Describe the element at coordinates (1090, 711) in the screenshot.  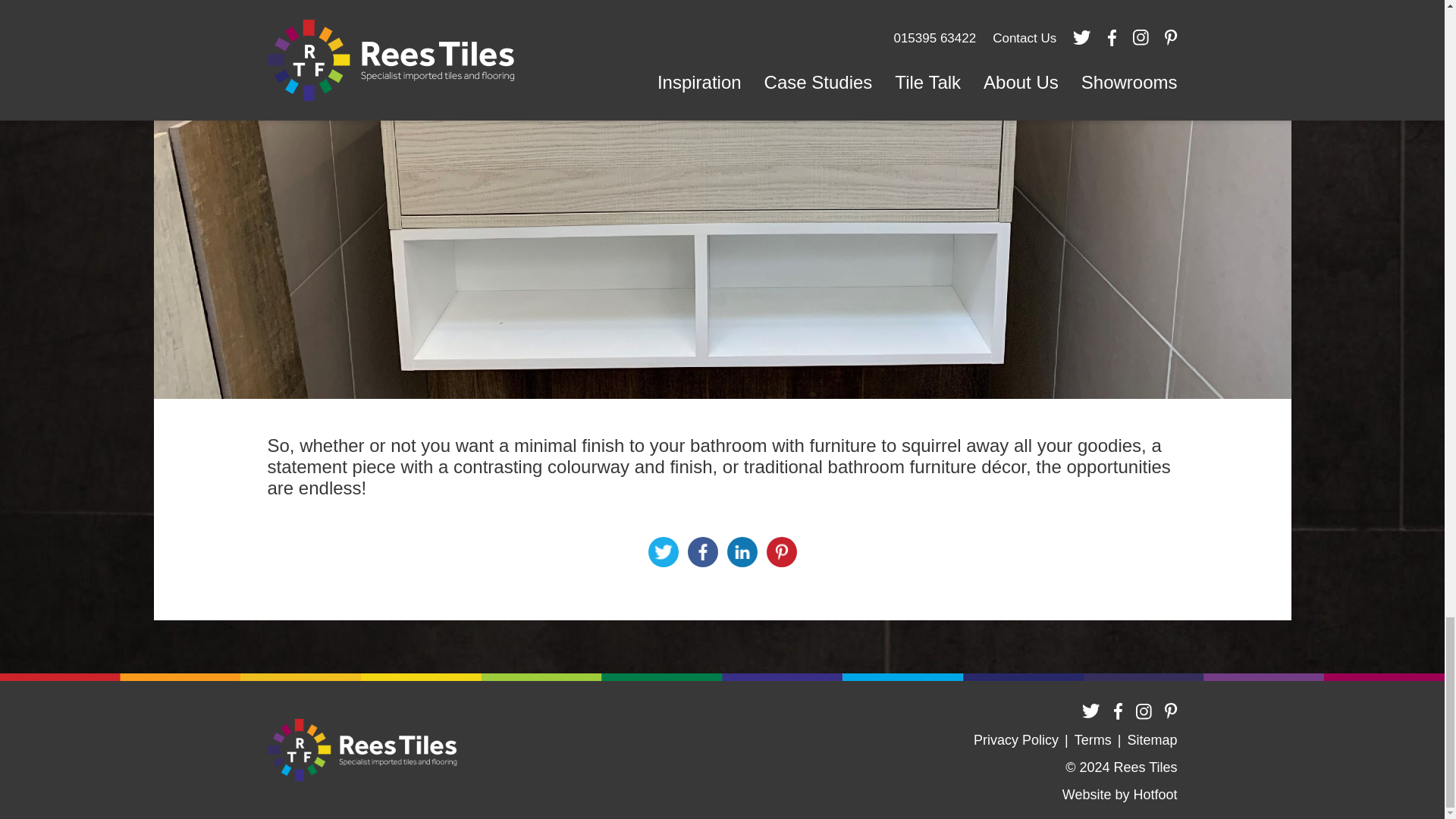
I see `twitter` at that location.